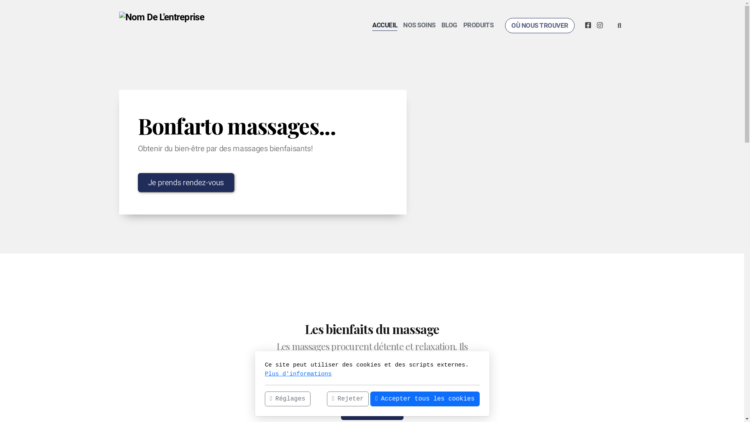  Describe the element at coordinates (425, 399) in the screenshot. I see `Accepter tous les cookies` at that location.